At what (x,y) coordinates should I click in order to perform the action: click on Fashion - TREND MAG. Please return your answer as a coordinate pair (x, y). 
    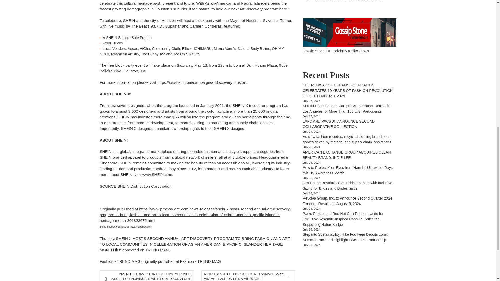
    Looking at the image, I should click on (120, 261).